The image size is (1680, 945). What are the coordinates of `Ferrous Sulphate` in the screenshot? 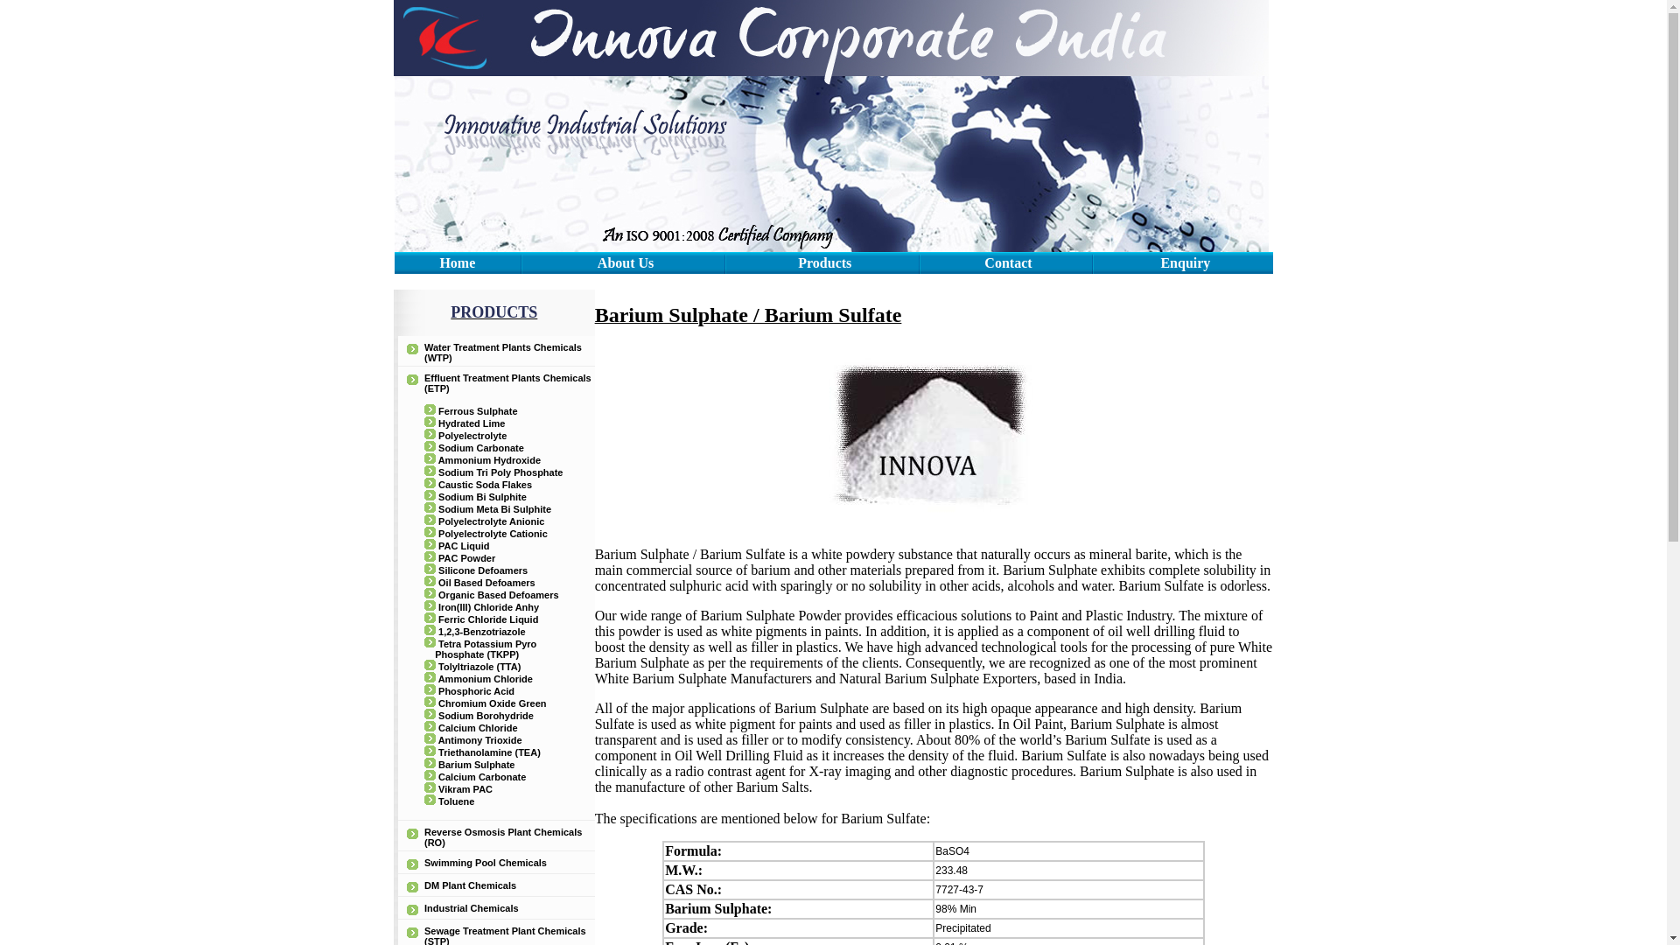 It's located at (478, 411).